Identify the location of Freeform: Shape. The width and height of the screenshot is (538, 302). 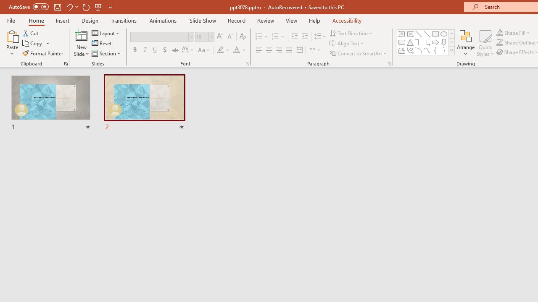
(402, 50).